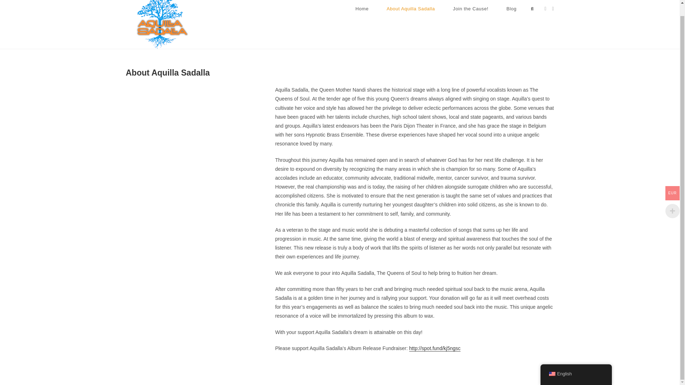  What do you see at coordinates (526, 365) in the screenshot?
I see `Join the Cause!` at bounding box center [526, 365].